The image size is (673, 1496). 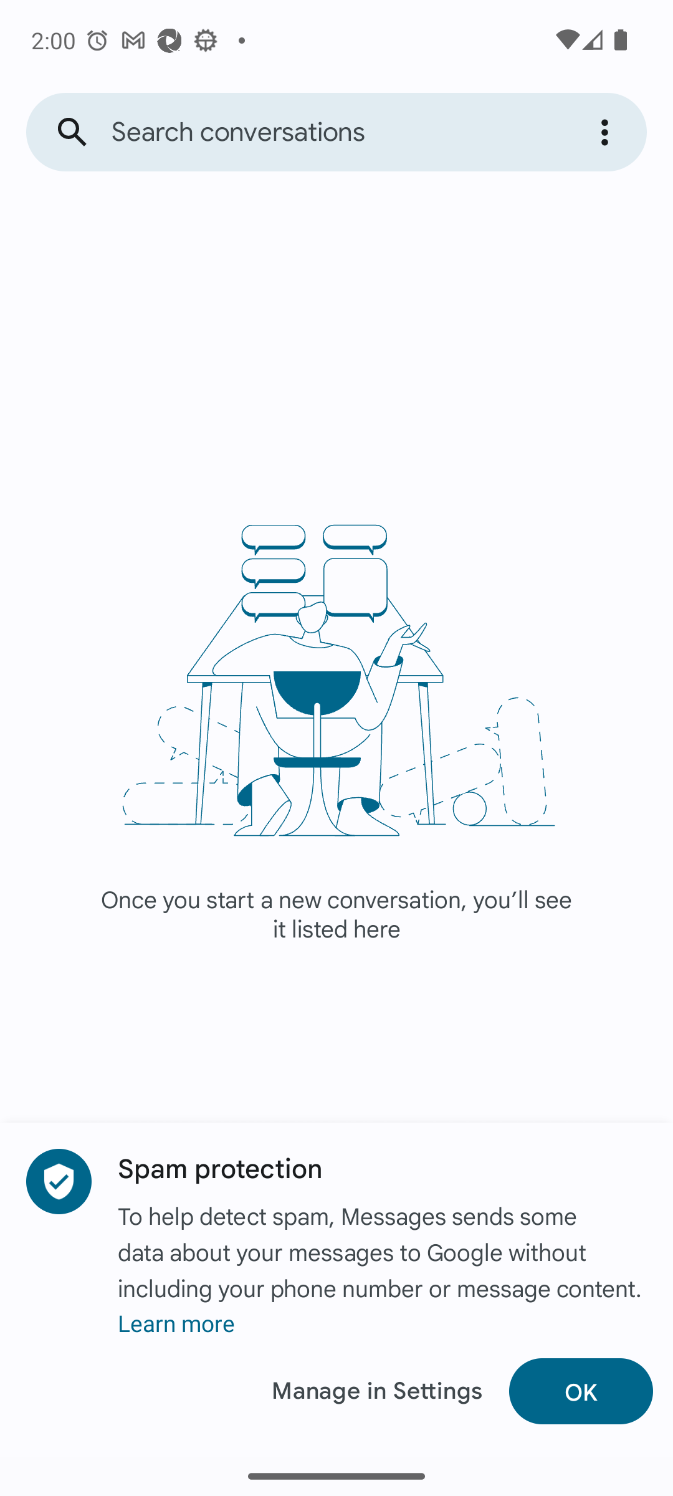 I want to click on Manage in Settings, so click(x=376, y=1391).